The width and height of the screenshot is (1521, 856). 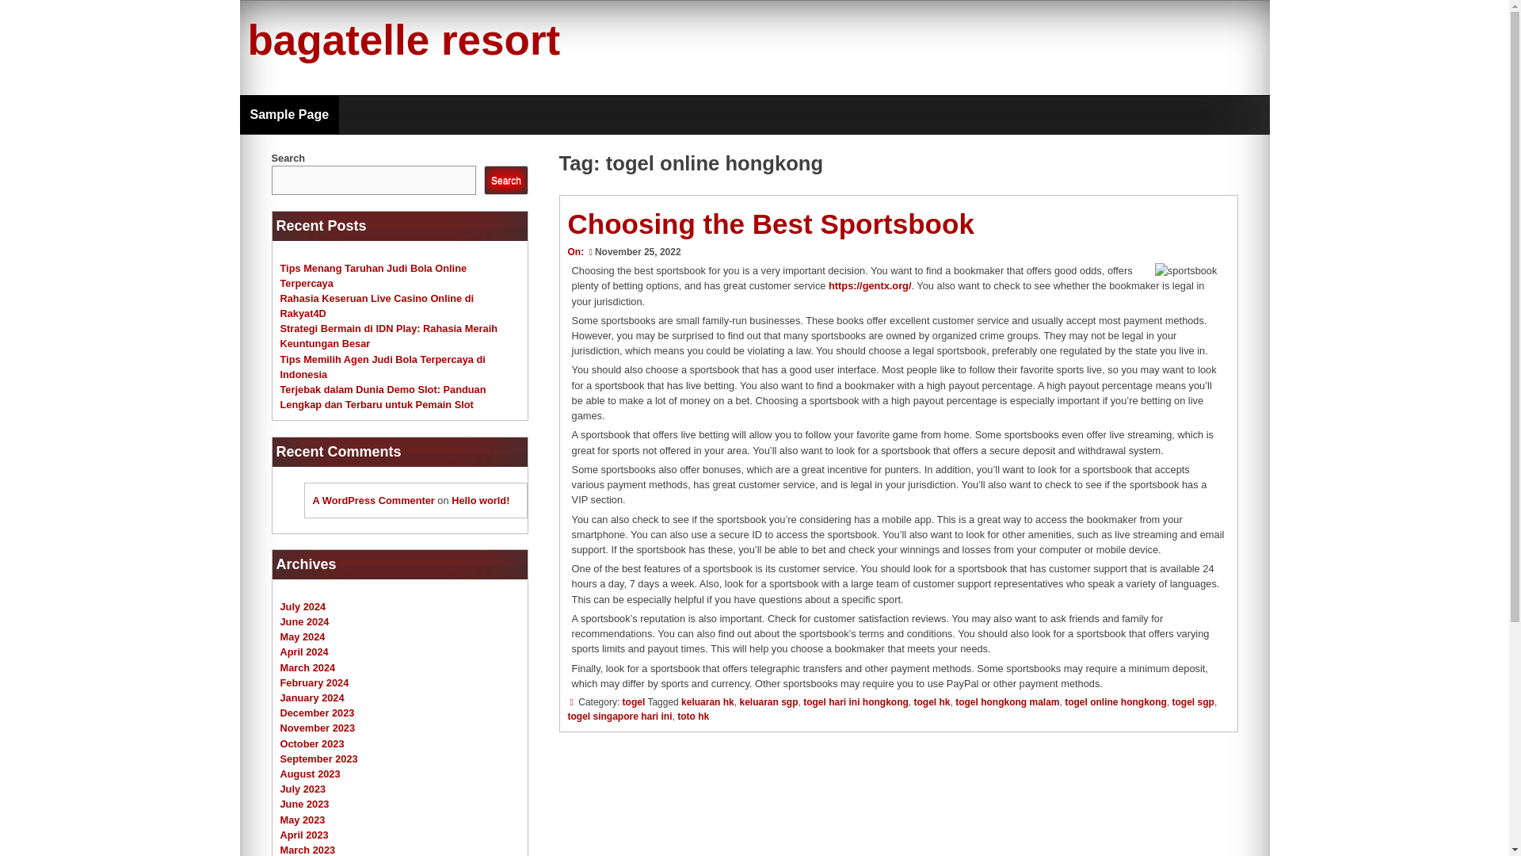 What do you see at coordinates (318, 759) in the screenshot?
I see `September 2023` at bounding box center [318, 759].